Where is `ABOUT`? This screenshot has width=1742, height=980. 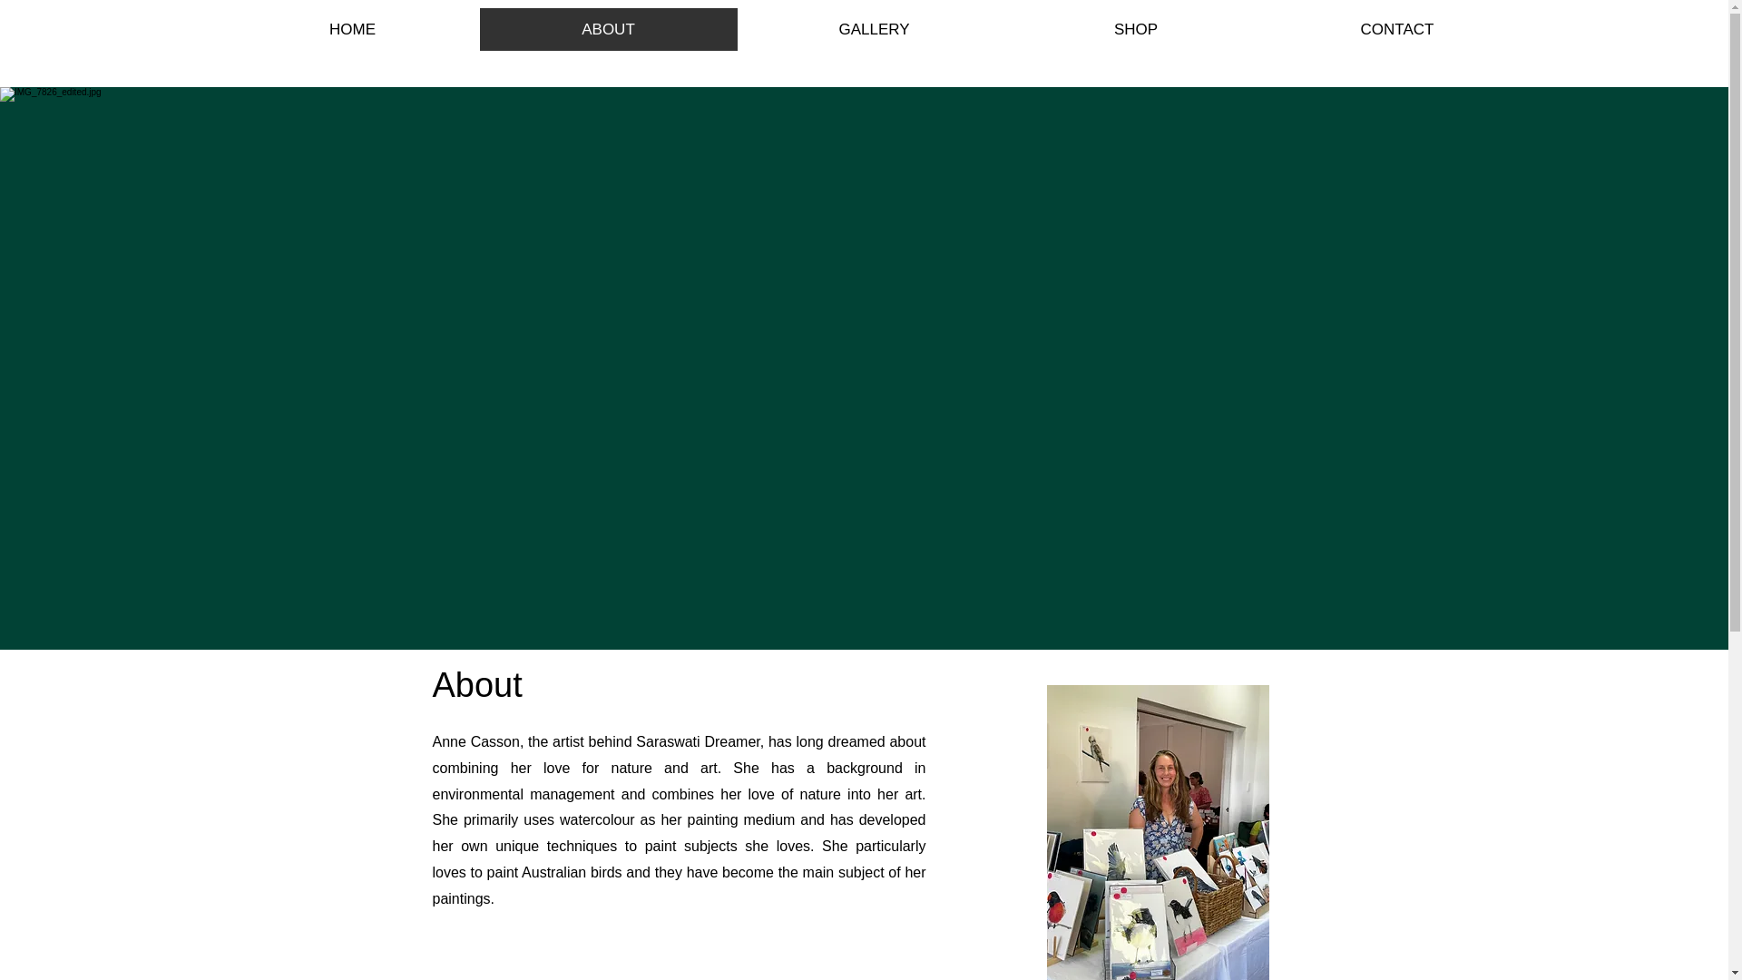
ABOUT is located at coordinates (608, 29).